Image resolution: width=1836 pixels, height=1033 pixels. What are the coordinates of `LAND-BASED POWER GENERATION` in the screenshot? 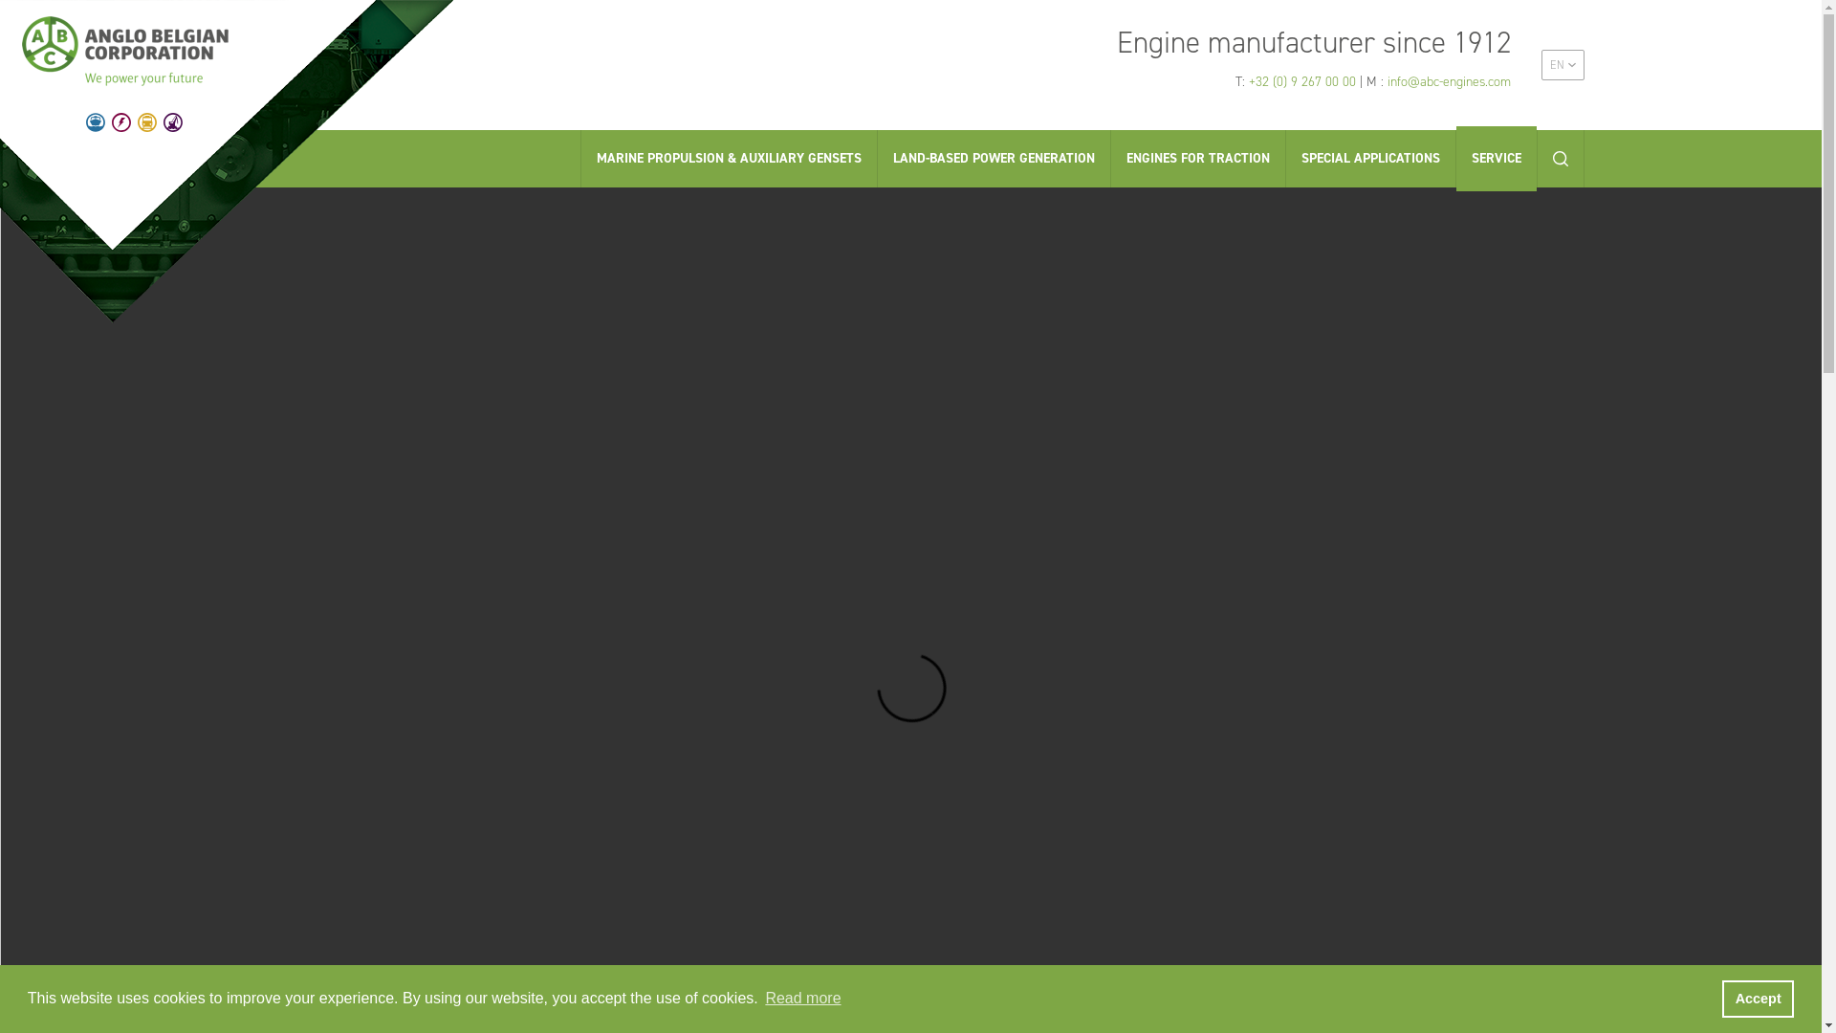 It's located at (994, 159).